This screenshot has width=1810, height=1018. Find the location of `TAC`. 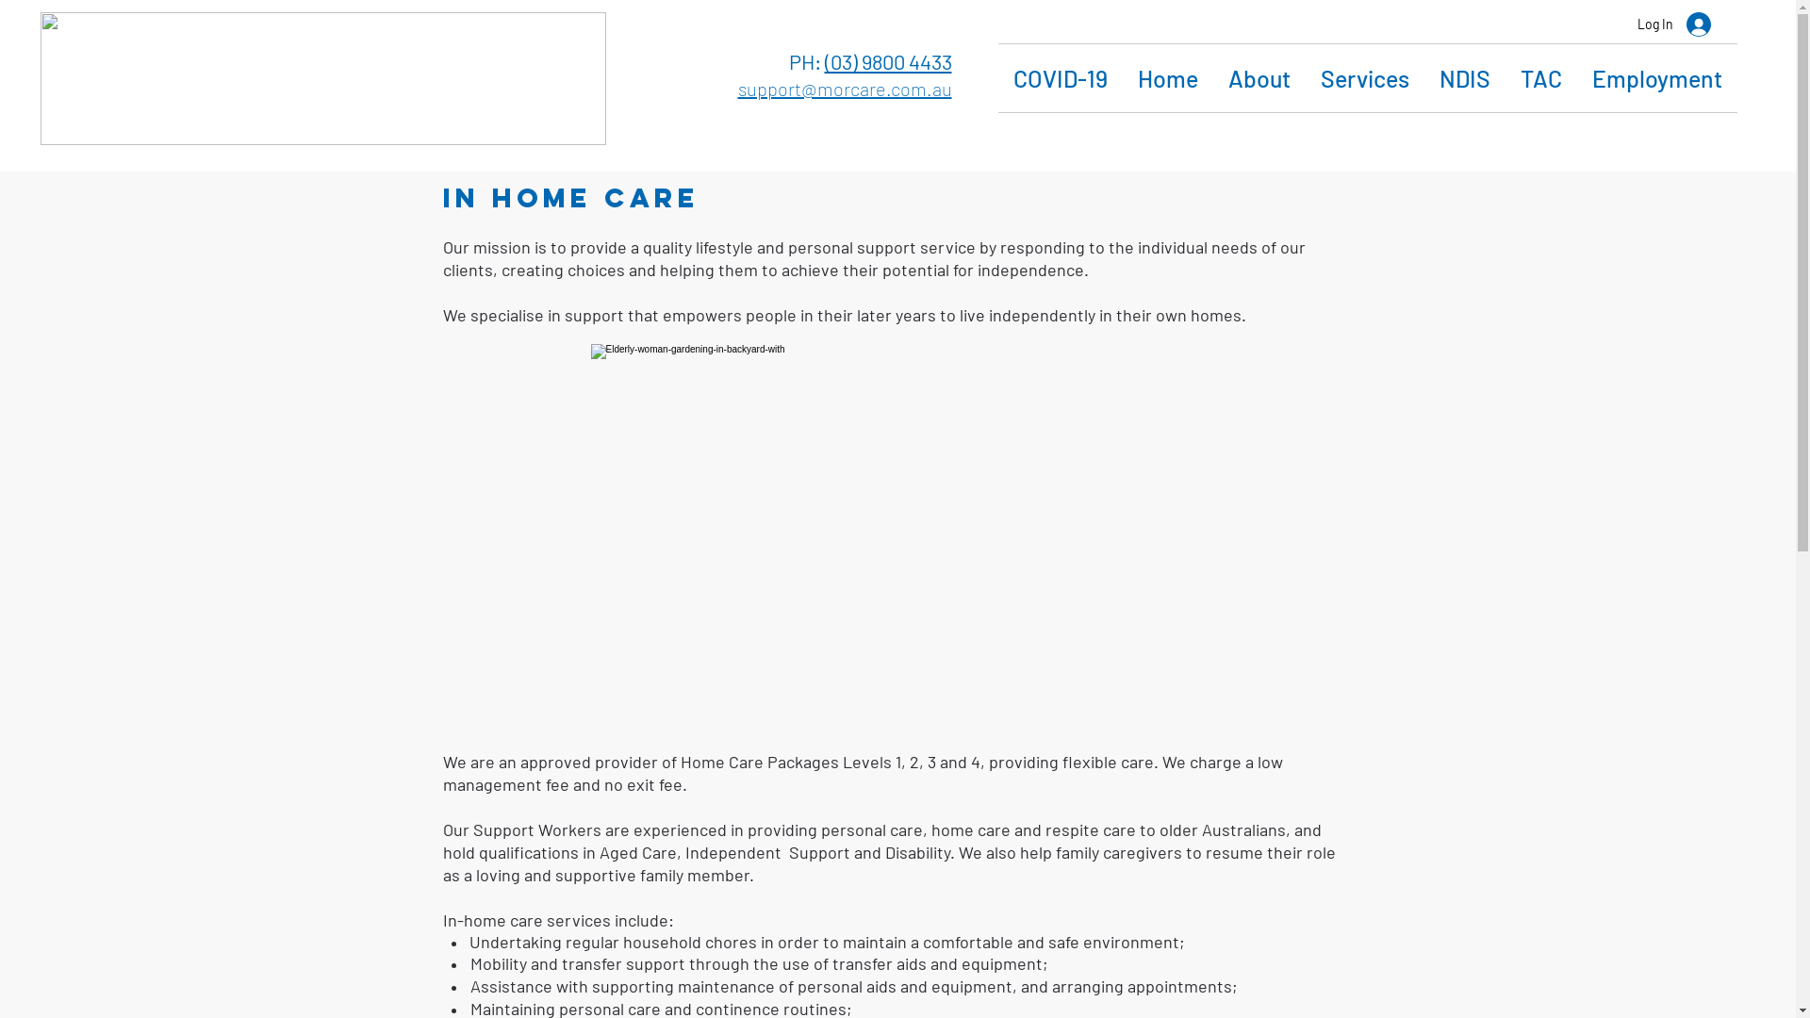

TAC is located at coordinates (1540, 78).